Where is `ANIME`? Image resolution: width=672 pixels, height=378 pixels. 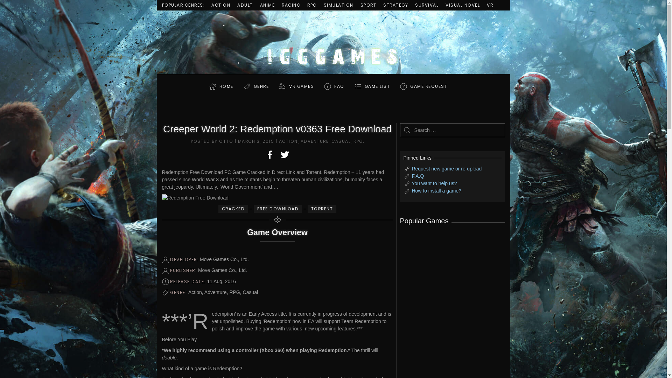
ANIME is located at coordinates (267, 5).